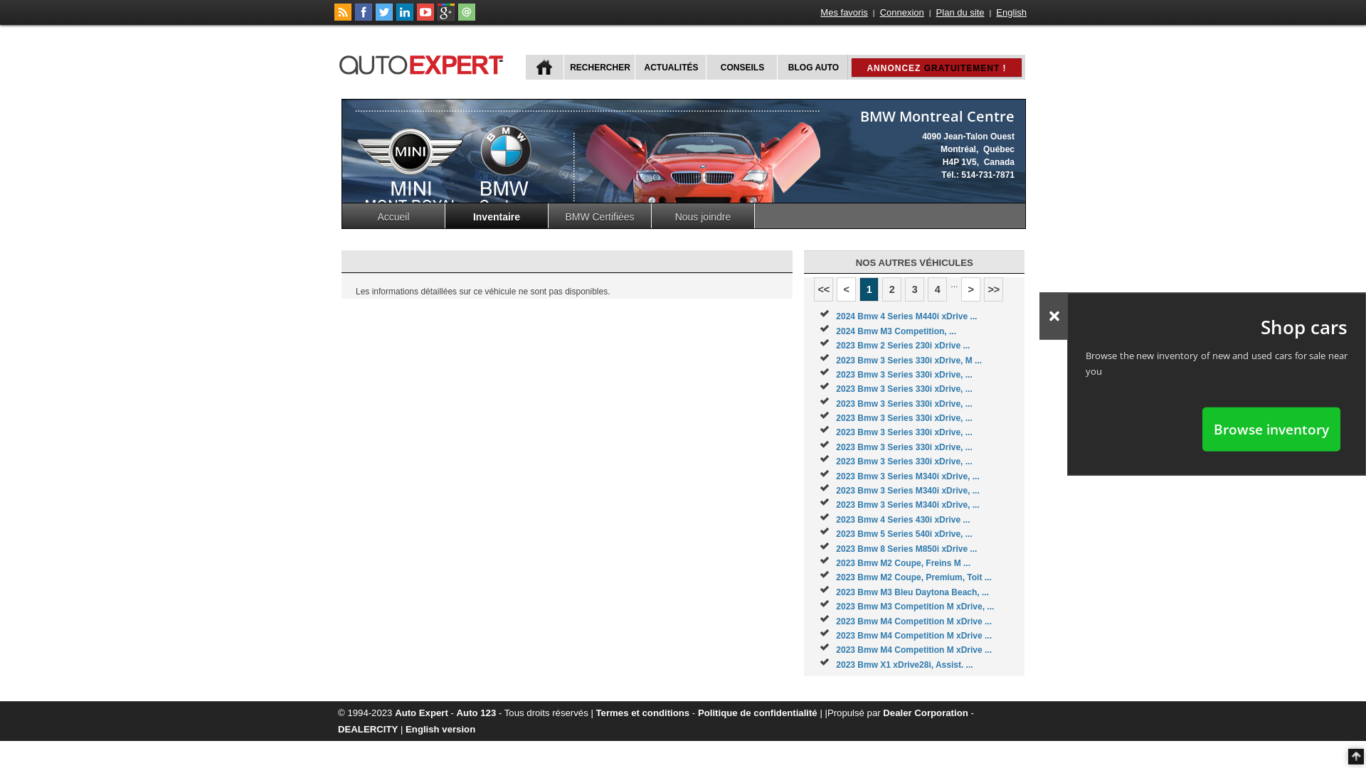 Image resolution: width=1366 pixels, height=768 pixels. What do you see at coordinates (477, 713) in the screenshot?
I see `Auto 123` at bounding box center [477, 713].